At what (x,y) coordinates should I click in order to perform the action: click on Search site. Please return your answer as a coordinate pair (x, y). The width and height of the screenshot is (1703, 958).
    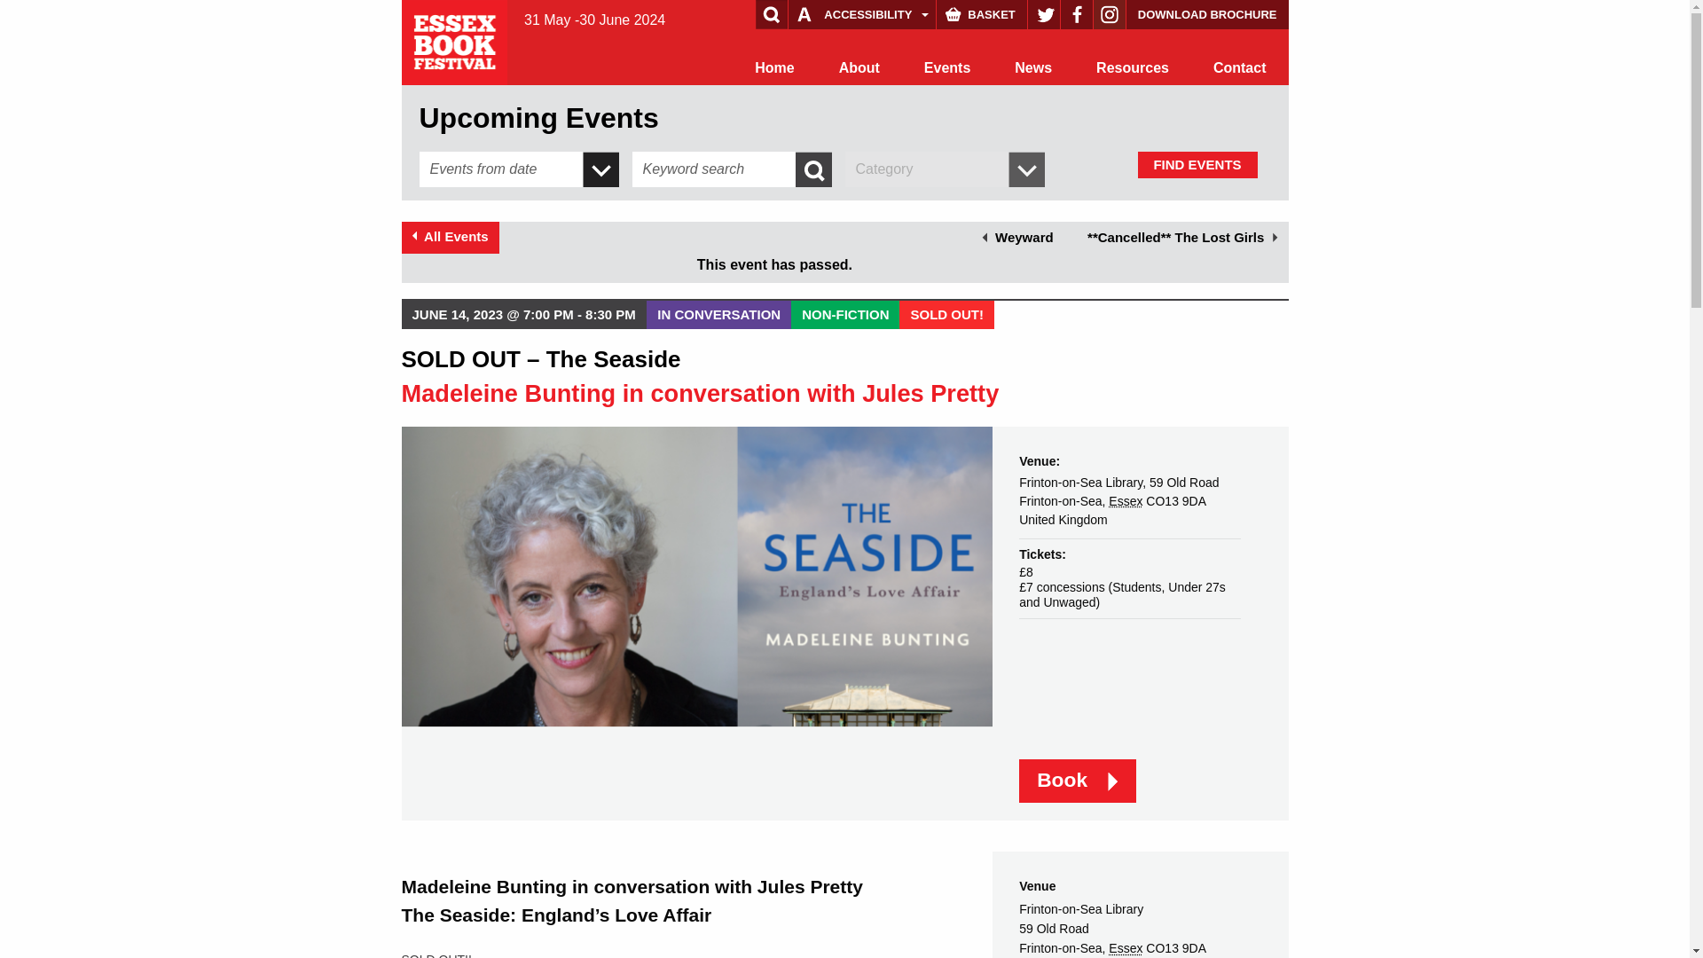
    Looking at the image, I should click on (48, 16).